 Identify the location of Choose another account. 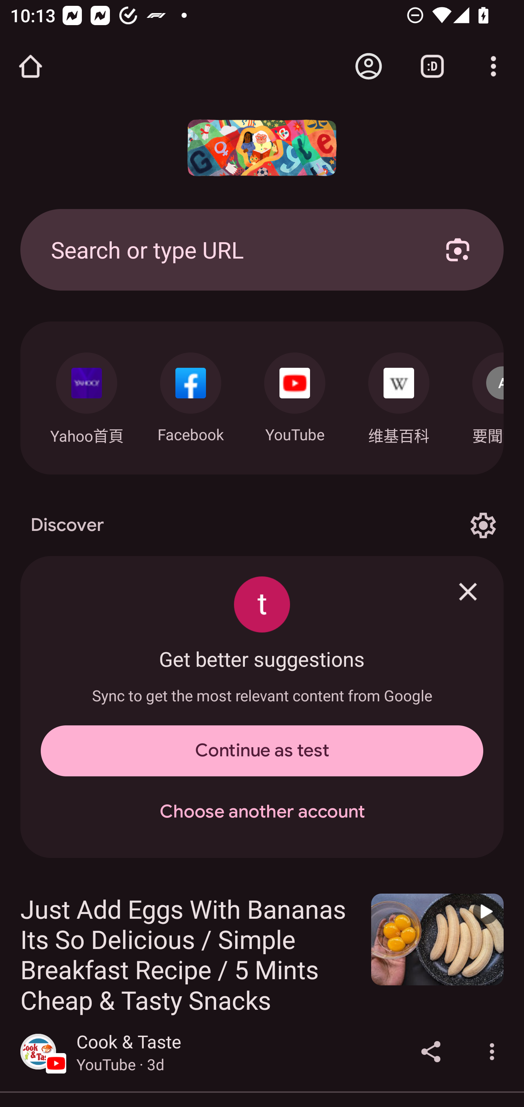
(262, 812).